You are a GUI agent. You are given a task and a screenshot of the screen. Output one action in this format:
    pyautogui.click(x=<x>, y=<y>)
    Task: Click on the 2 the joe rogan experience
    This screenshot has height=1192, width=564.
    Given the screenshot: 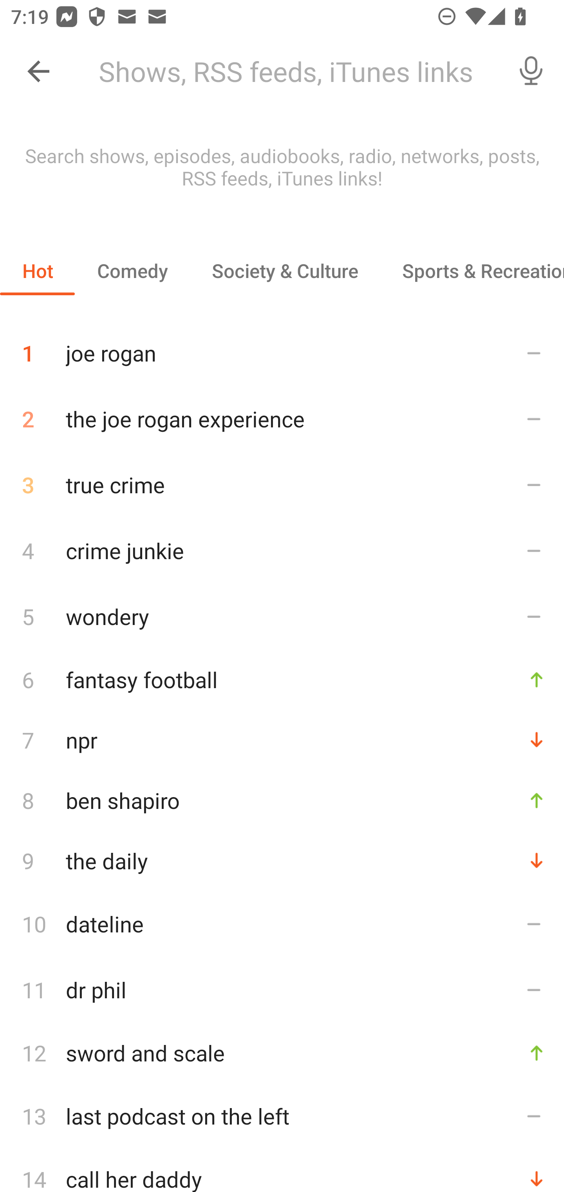 What is the action you would take?
    pyautogui.click(x=282, y=419)
    